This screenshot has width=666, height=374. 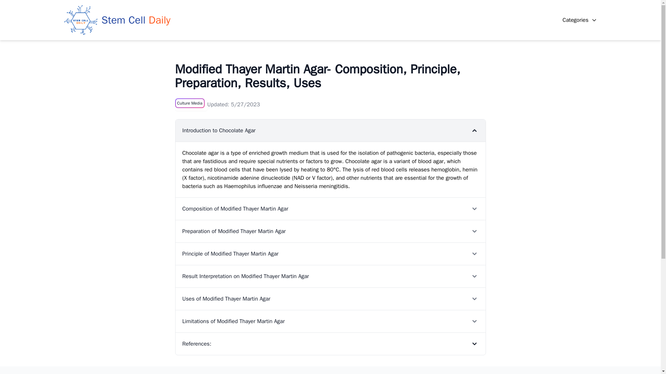 I want to click on Culture Media, so click(x=189, y=103).